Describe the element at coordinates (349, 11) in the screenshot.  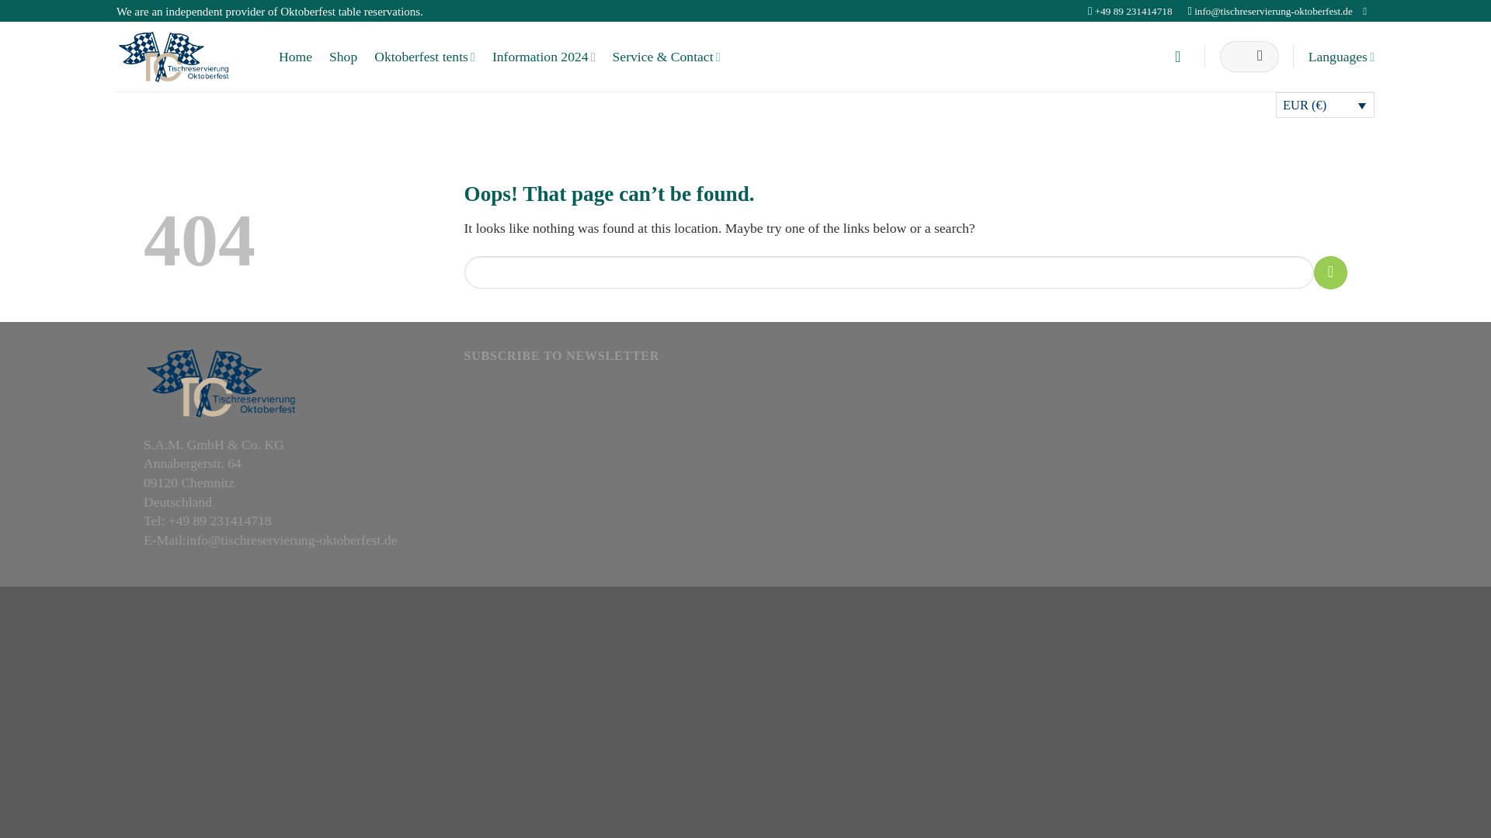
I see `Oktoberfest table reservations` at that location.